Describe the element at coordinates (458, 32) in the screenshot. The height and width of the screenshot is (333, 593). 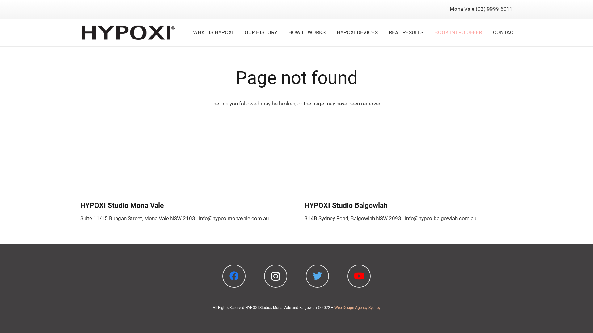
I see `BOOK INTRO OFFER` at that location.